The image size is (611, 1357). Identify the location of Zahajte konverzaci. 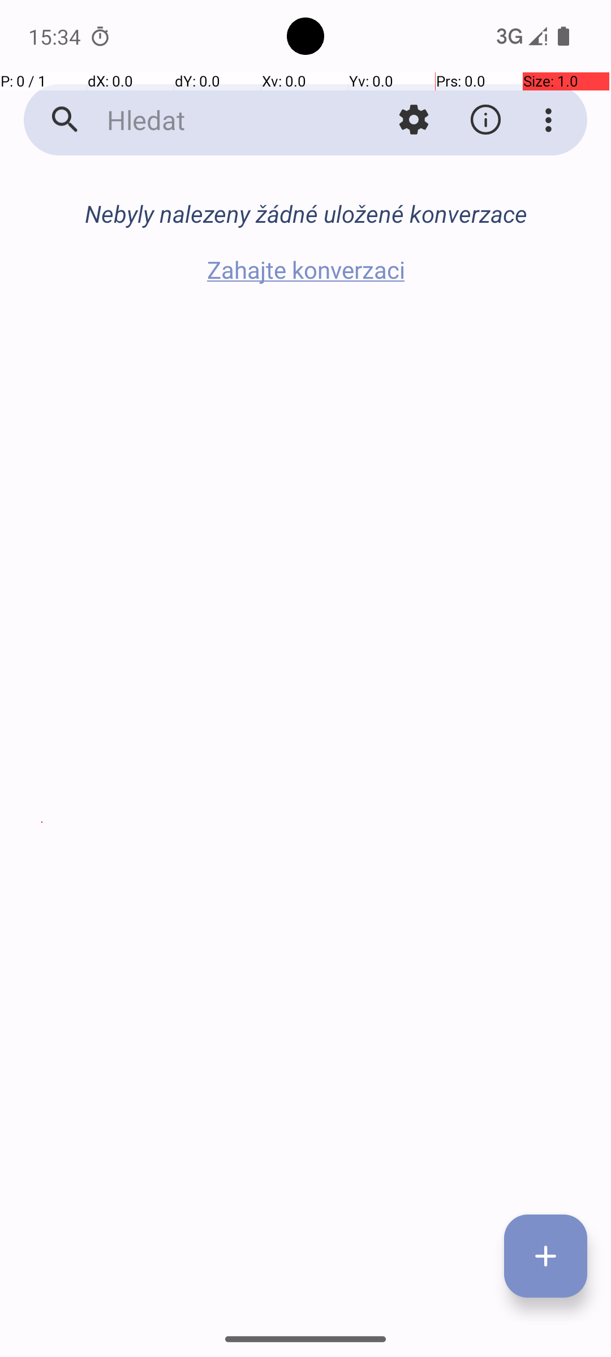
(305, 269).